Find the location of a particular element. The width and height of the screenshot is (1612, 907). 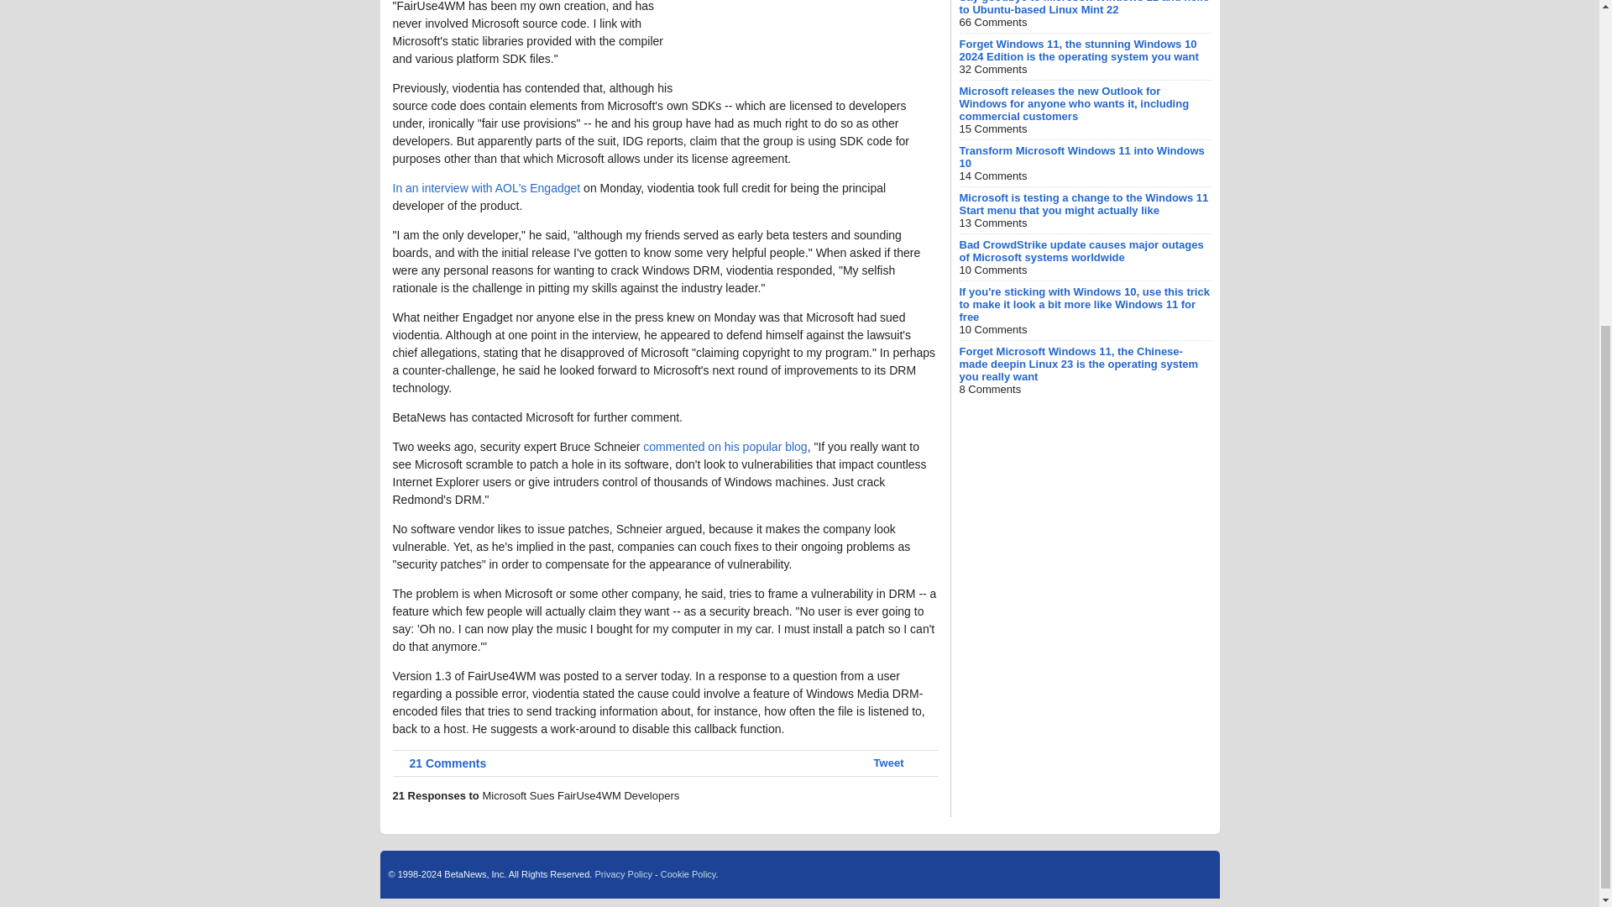

21 Comments is located at coordinates (440, 763).